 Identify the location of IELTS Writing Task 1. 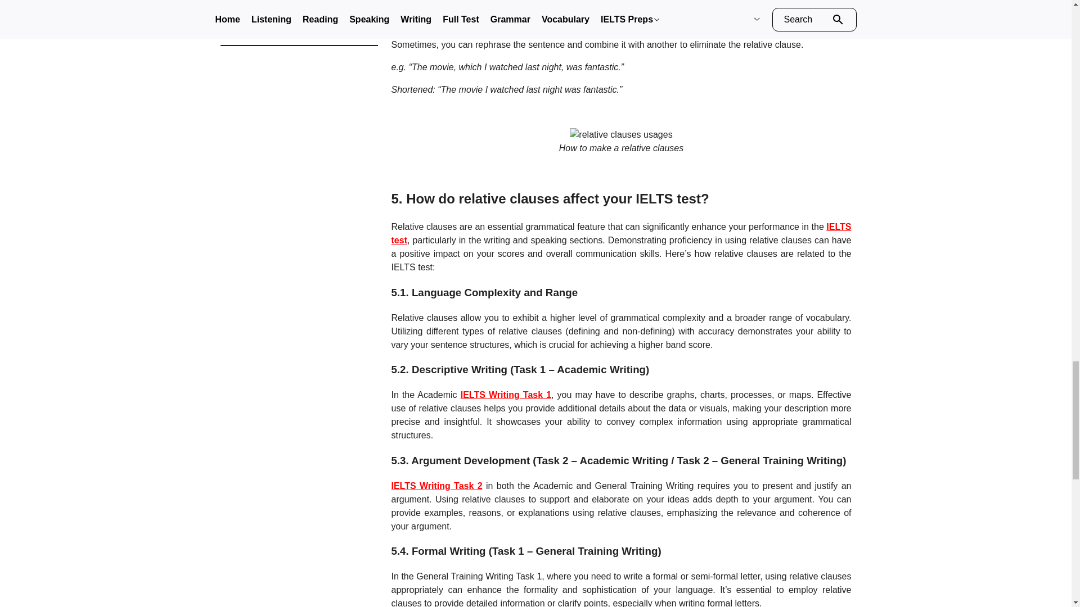
(506, 395).